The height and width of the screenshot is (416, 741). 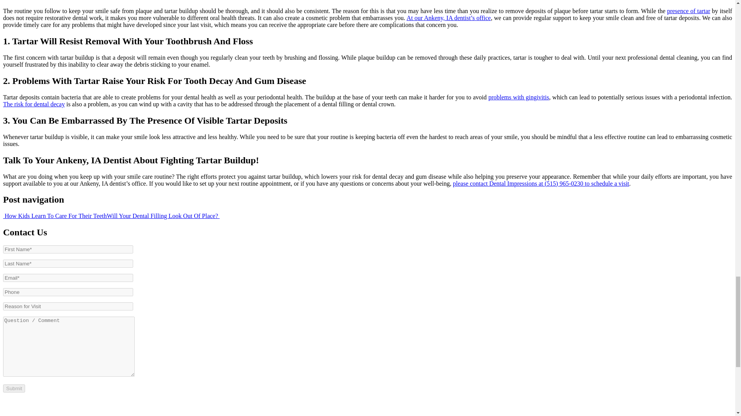 I want to click on Will Your Dental Filling Look Out Of Place? , so click(x=163, y=216).